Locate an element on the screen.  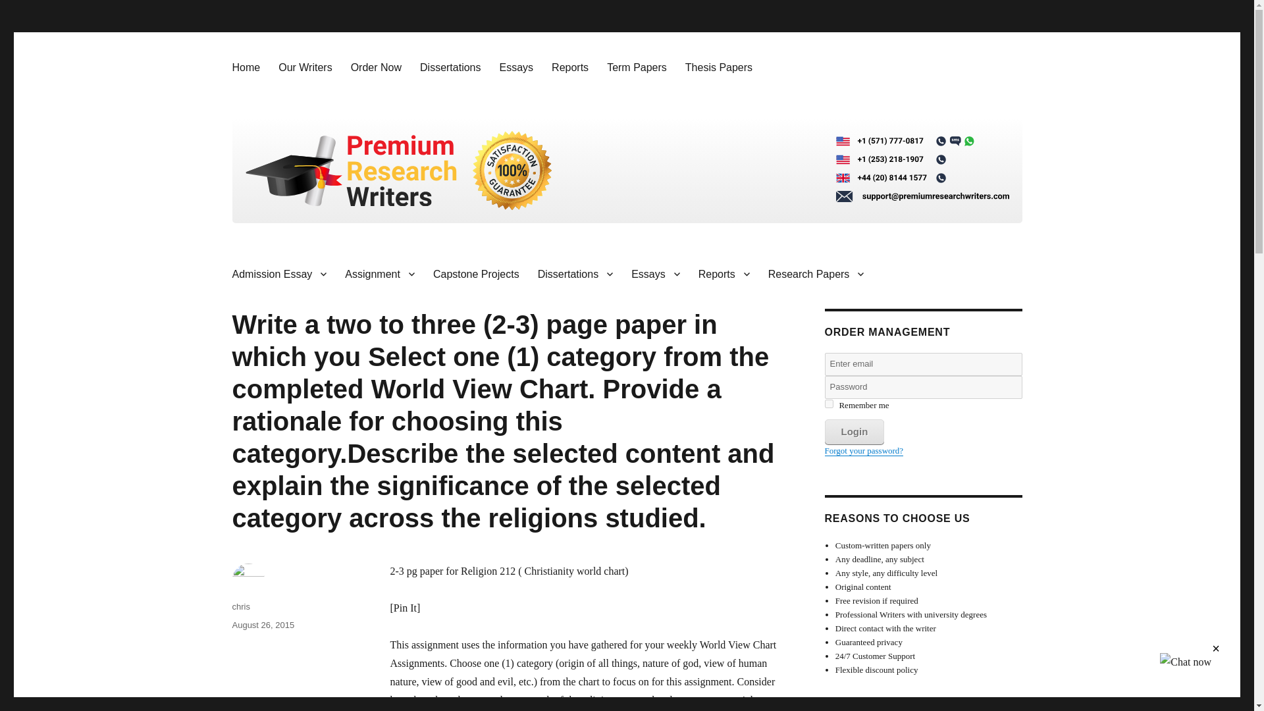
Reports is located at coordinates (724, 274).